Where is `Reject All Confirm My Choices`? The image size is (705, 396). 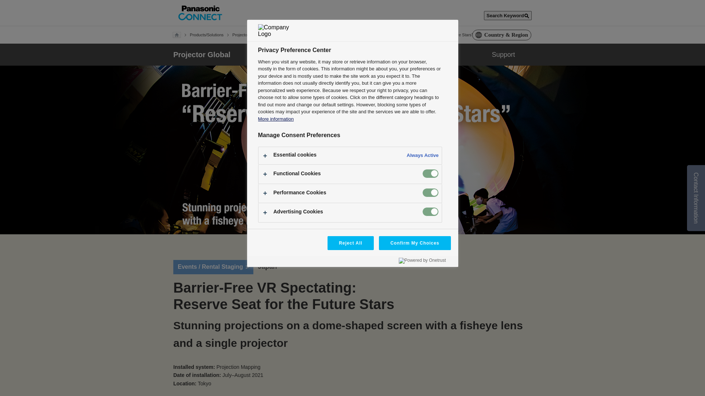 Reject All Confirm My Choices is located at coordinates (352, 248).